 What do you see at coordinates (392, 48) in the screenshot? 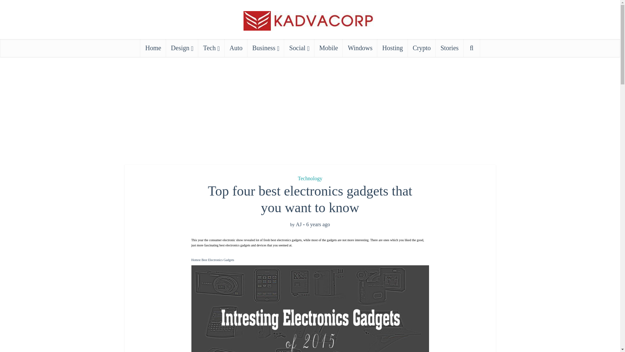
I see `Hosting` at bounding box center [392, 48].